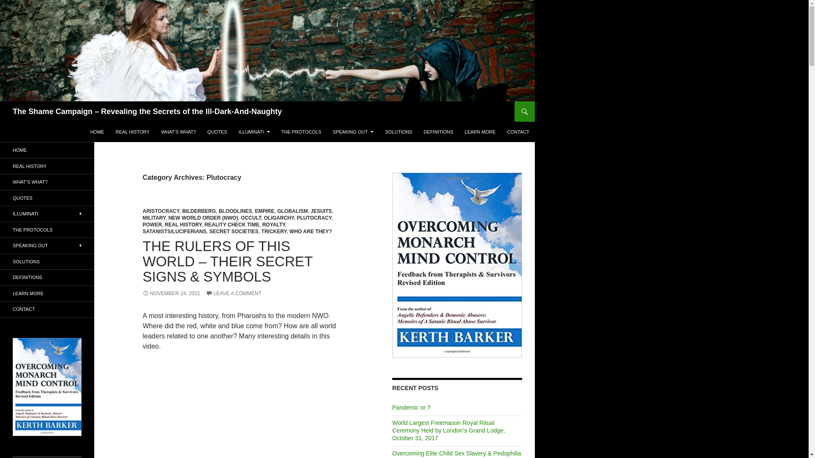 This screenshot has height=458, width=815. Describe the element at coordinates (398, 131) in the screenshot. I see `SOLUTIONS` at that location.